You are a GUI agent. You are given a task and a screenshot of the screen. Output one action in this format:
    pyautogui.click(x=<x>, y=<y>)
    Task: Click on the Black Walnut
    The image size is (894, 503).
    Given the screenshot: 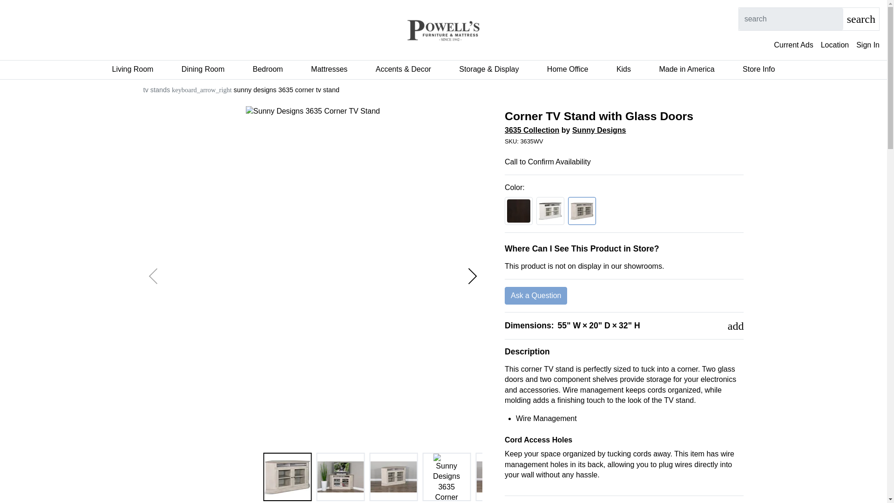 What is the action you would take?
    pyautogui.click(x=519, y=211)
    